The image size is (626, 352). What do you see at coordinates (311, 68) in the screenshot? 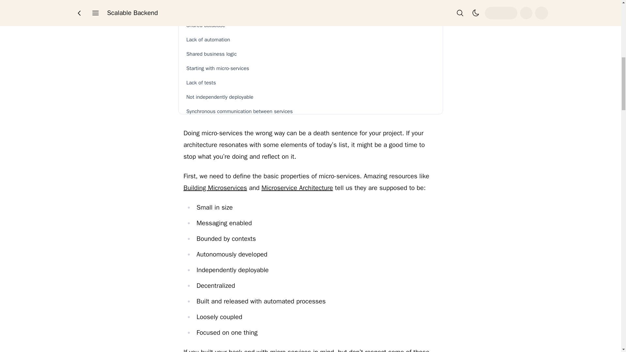
I see `Starting with micro-services` at bounding box center [311, 68].